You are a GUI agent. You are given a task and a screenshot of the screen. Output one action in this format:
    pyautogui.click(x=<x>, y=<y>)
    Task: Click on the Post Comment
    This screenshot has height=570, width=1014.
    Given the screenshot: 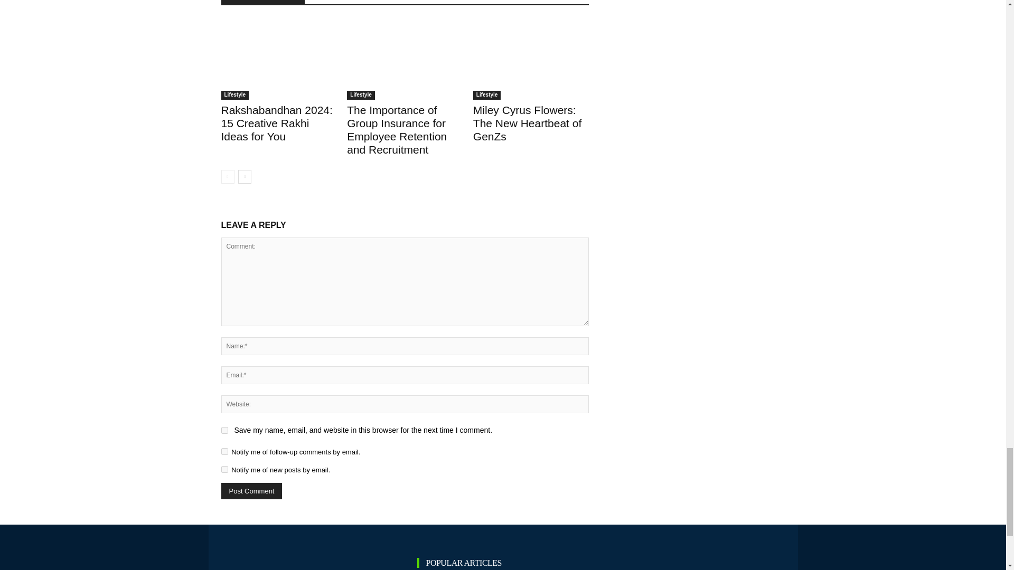 What is the action you would take?
    pyautogui.click(x=251, y=491)
    